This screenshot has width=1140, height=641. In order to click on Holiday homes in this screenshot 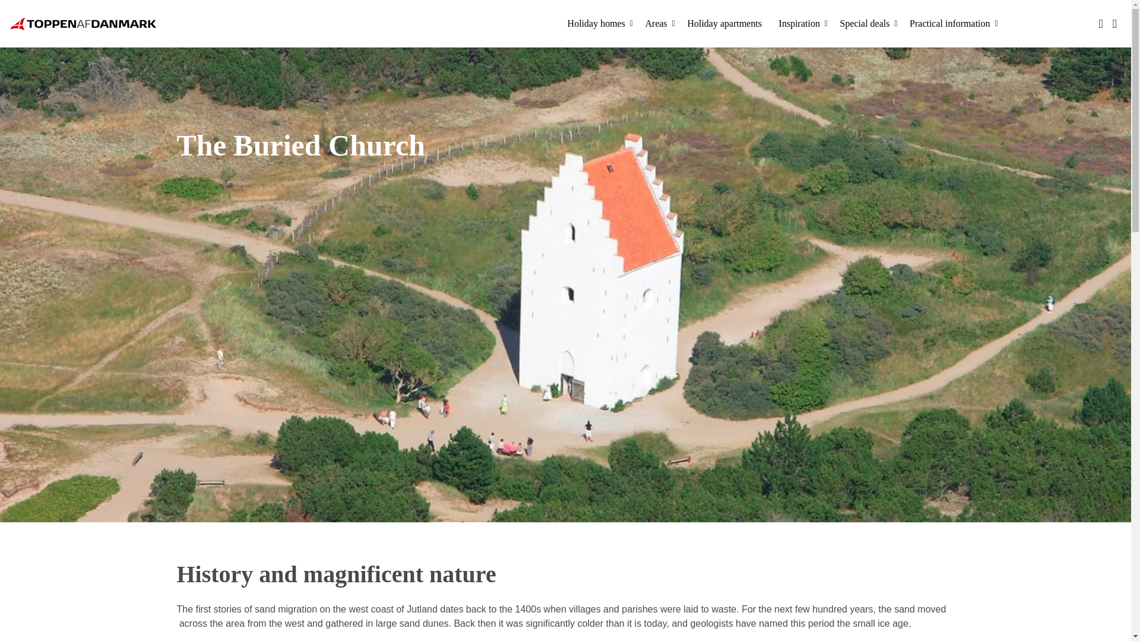, I will do `click(600, 24)`.